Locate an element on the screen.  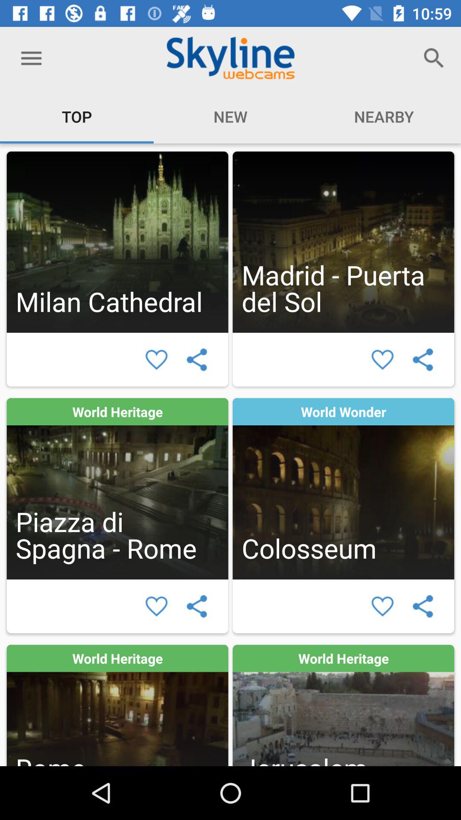
social share button is located at coordinates (423, 606).